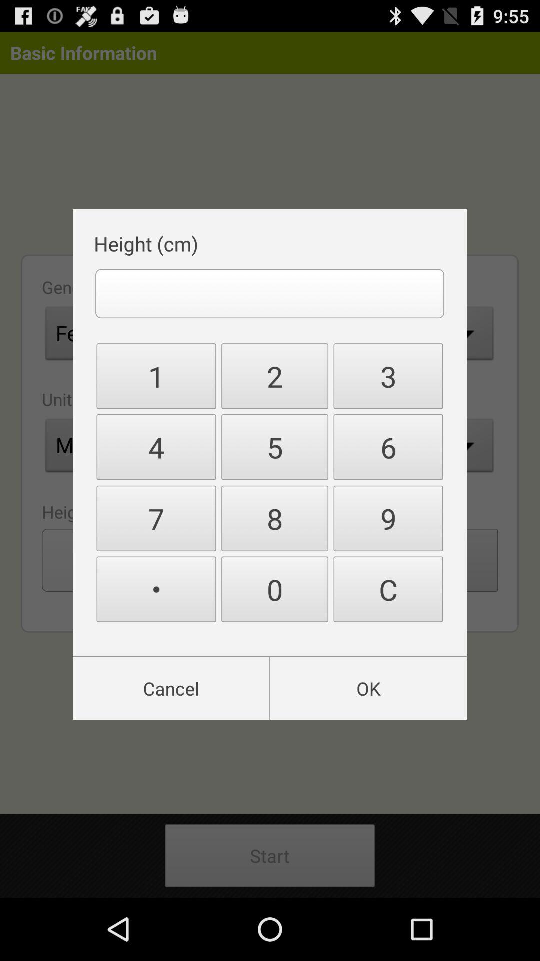  I want to click on tap 4, so click(156, 447).